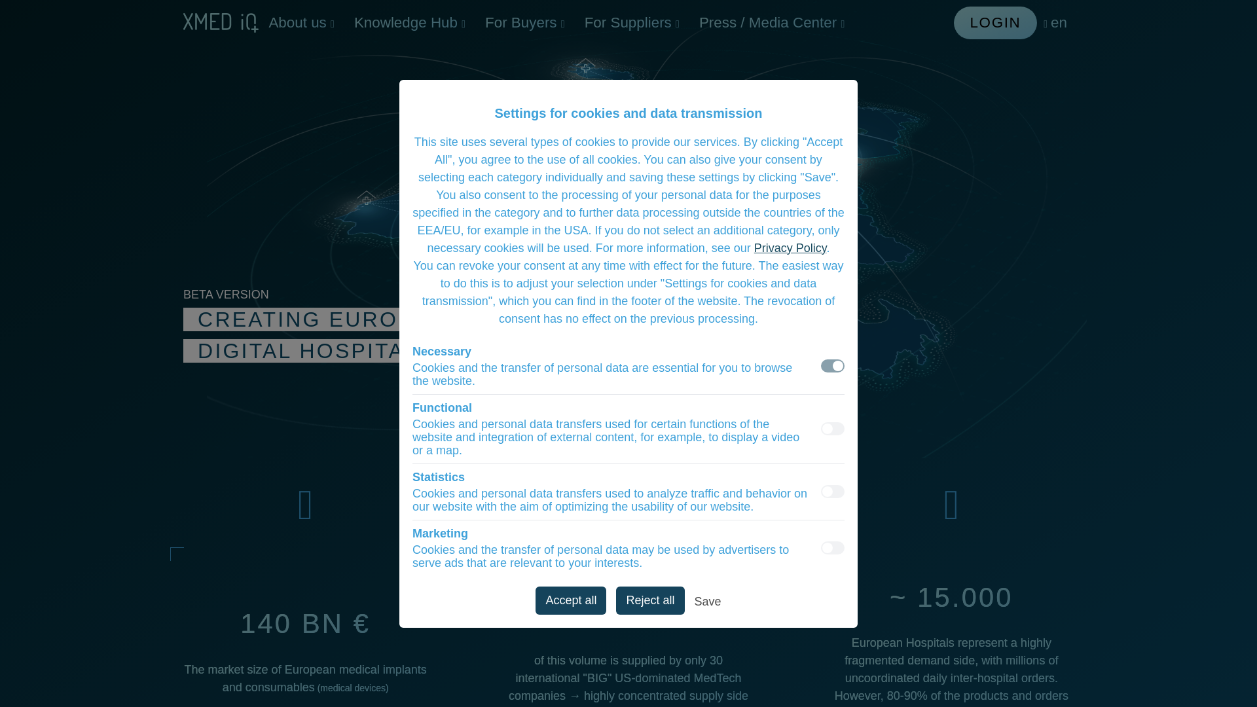  Describe the element at coordinates (996, 22) in the screenshot. I see `LOGIN` at that location.